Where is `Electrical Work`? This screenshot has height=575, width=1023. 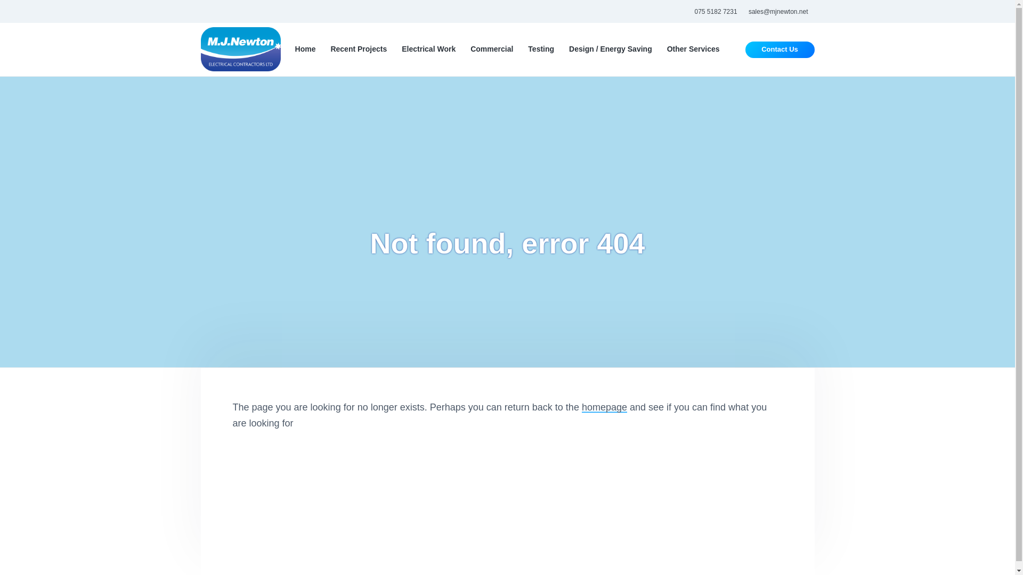 Electrical Work is located at coordinates (428, 49).